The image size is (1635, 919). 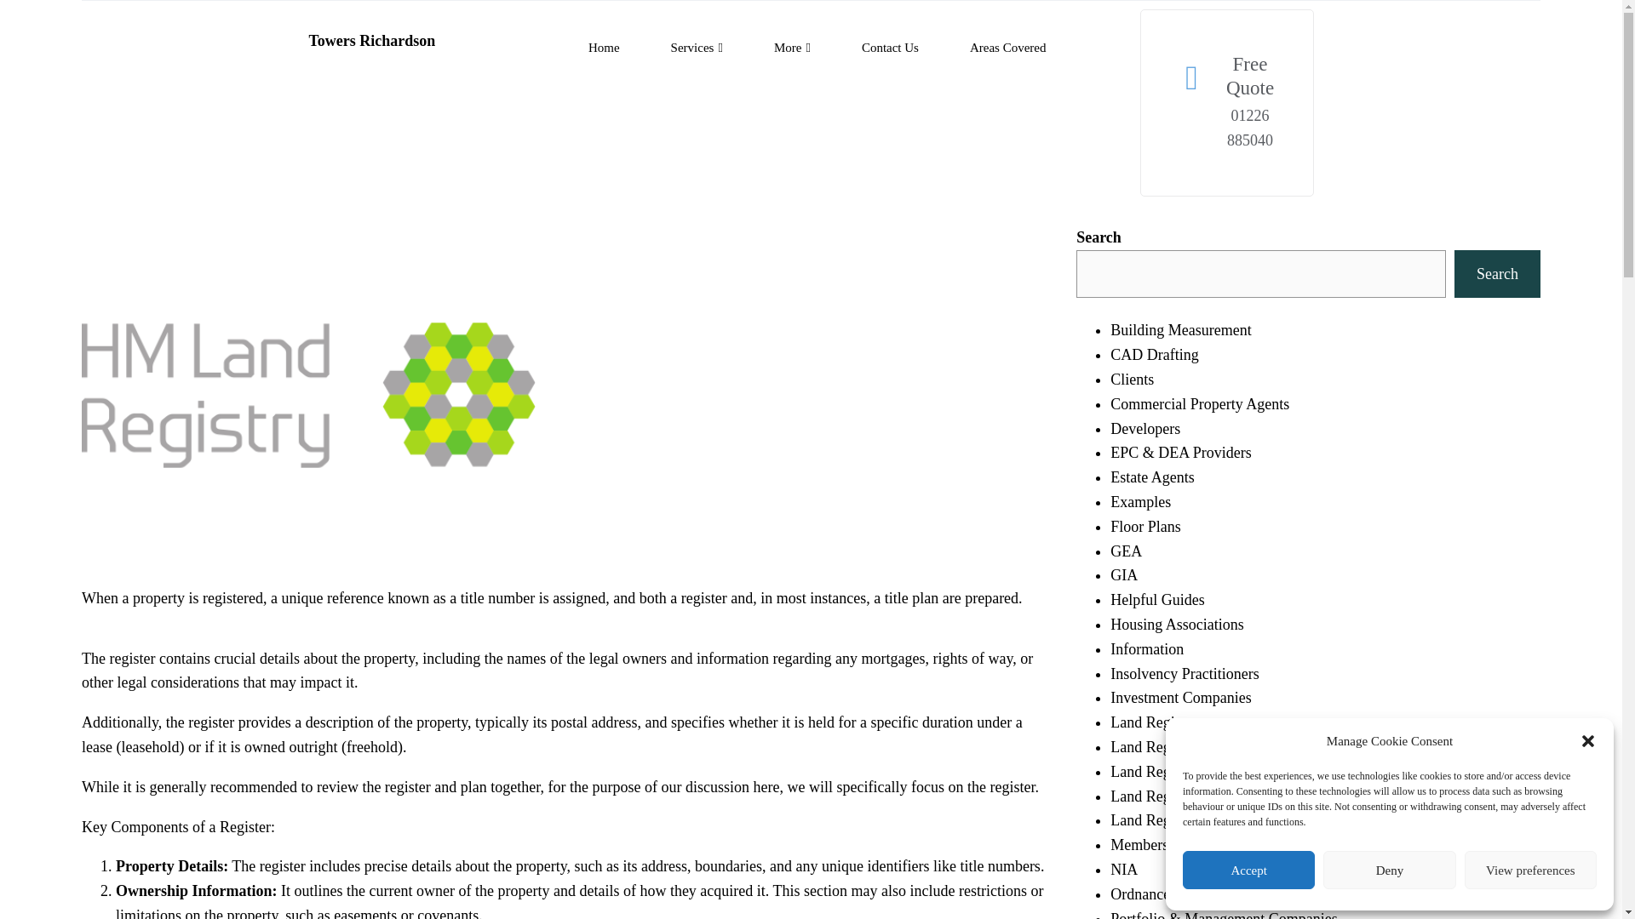 I want to click on CAD Drafting, so click(x=1154, y=354).